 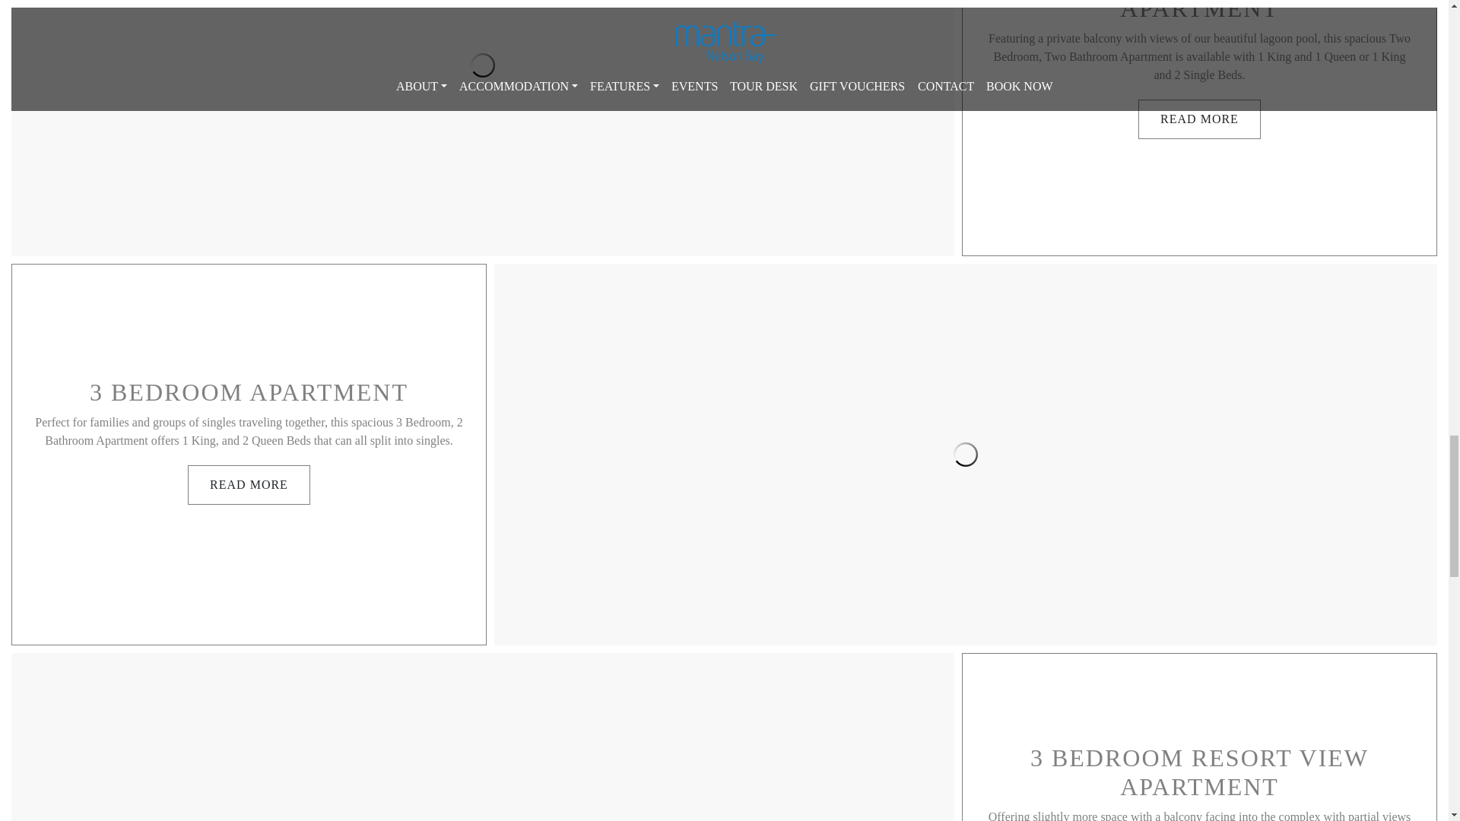 What do you see at coordinates (249, 485) in the screenshot?
I see `READ MORE` at bounding box center [249, 485].